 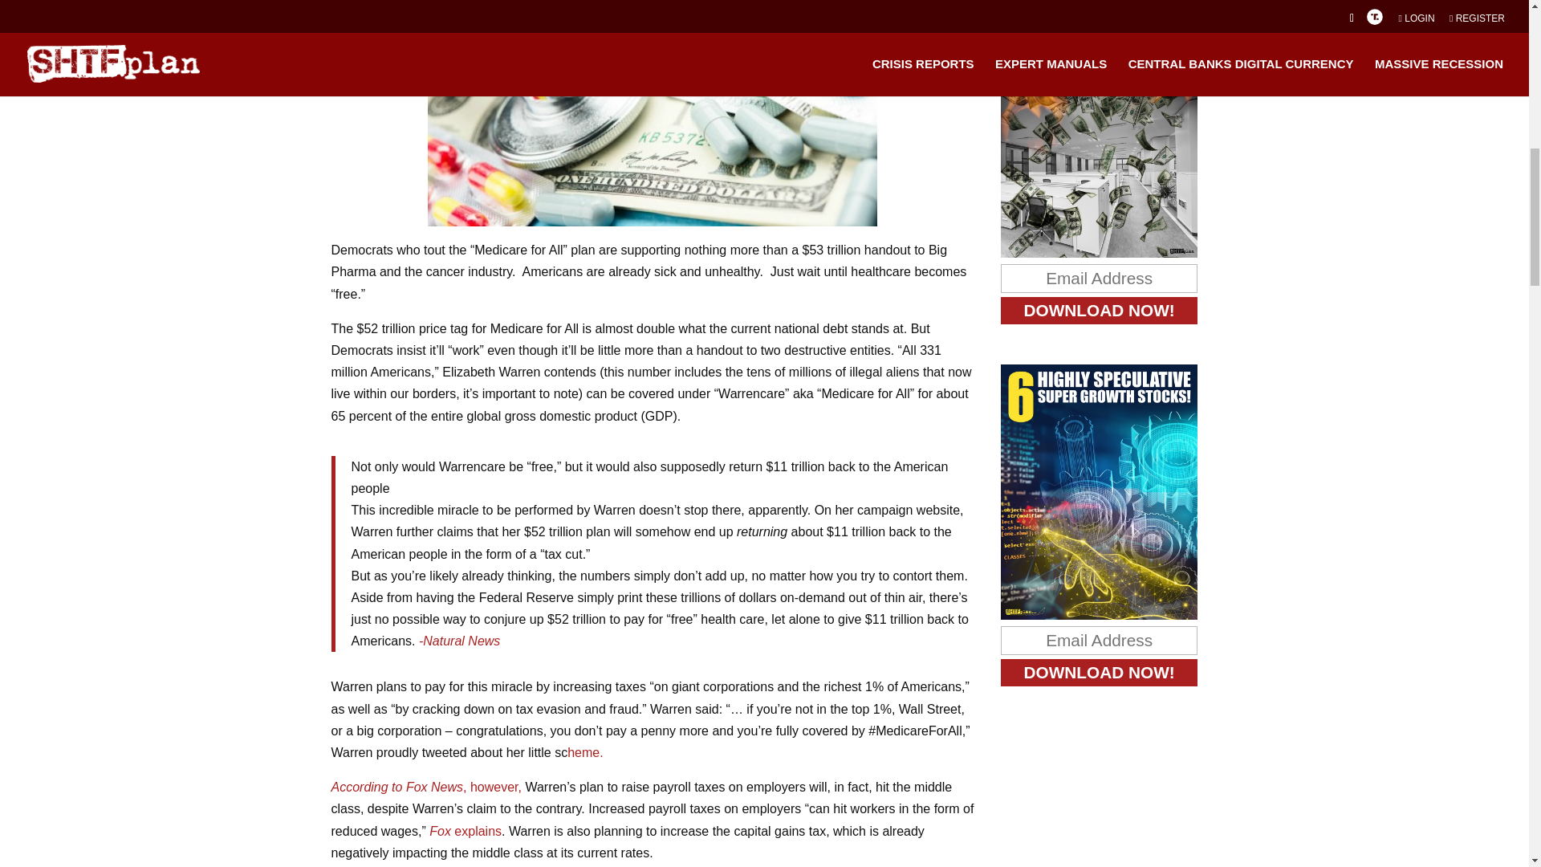 What do you see at coordinates (1100, 310) in the screenshot?
I see `Download Now!` at bounding box center [1100, 310].